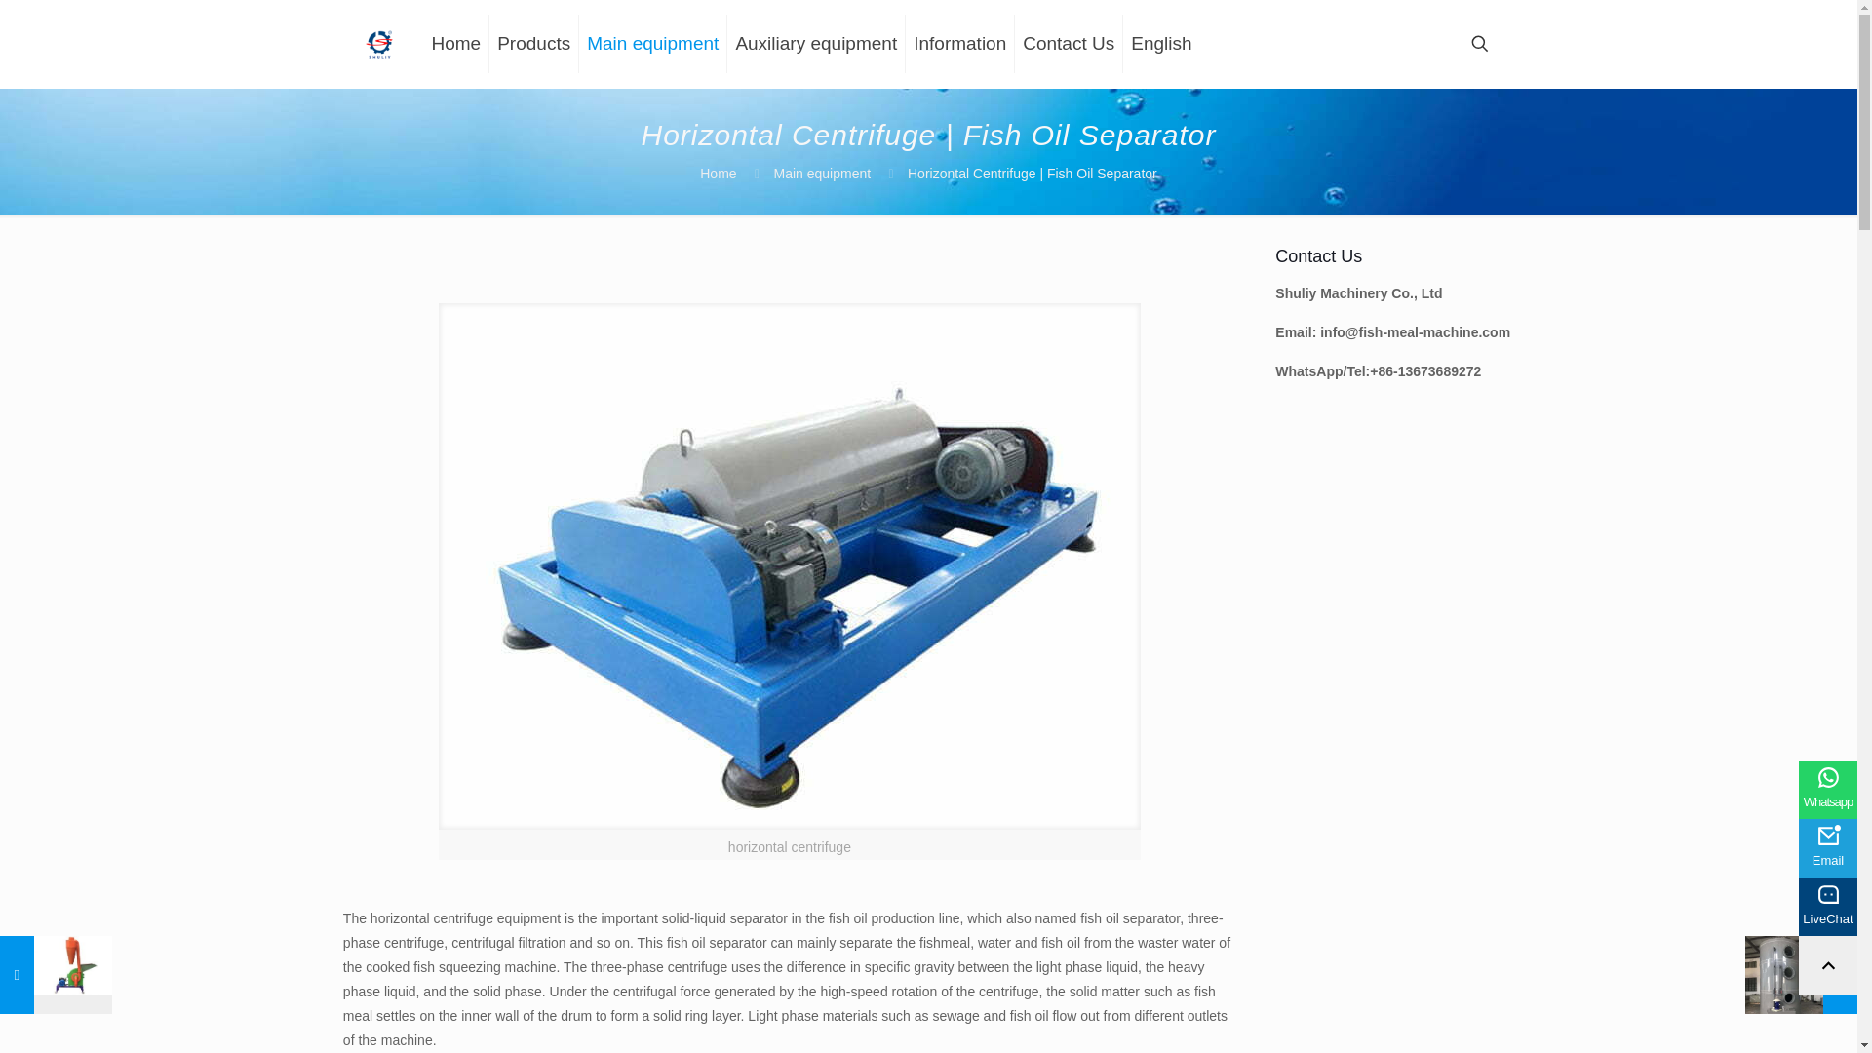 This screenshot has height=1053, width=1872. I want to click on Main equipment, so click(653, 43).